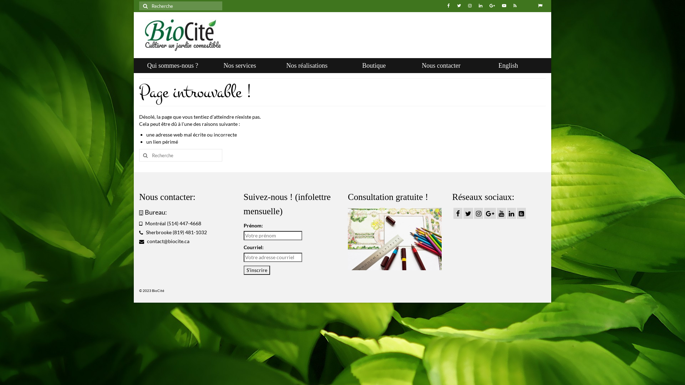  What do you see at coordinates (257, 270) in the screenshot?
I see `S'inscrire` at bounding box center [257, 270].